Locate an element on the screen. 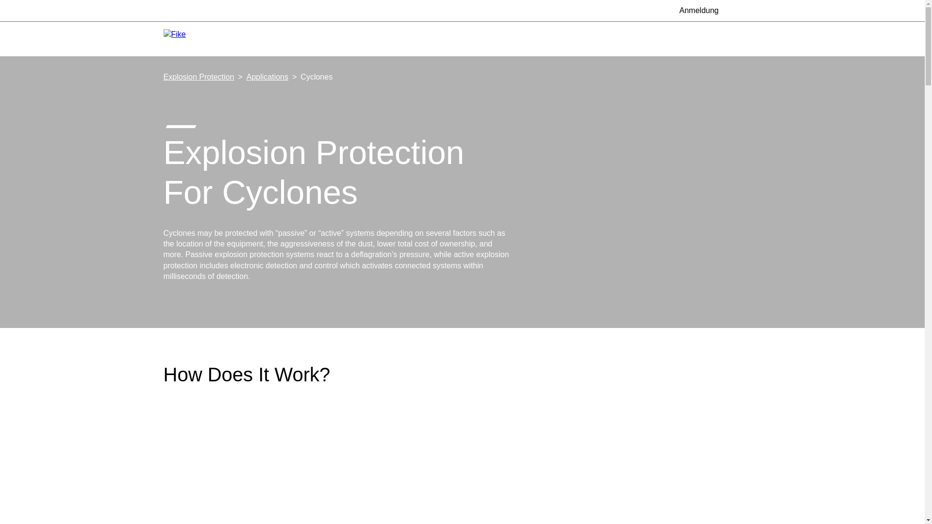  Applications is located at coordinates (267, 77).